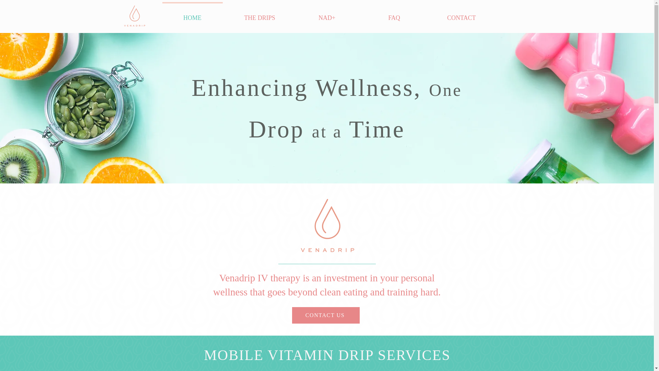  Describe the element at coordinates (259, 14) in the screenshot. I see `THE DRIPS` at that location.